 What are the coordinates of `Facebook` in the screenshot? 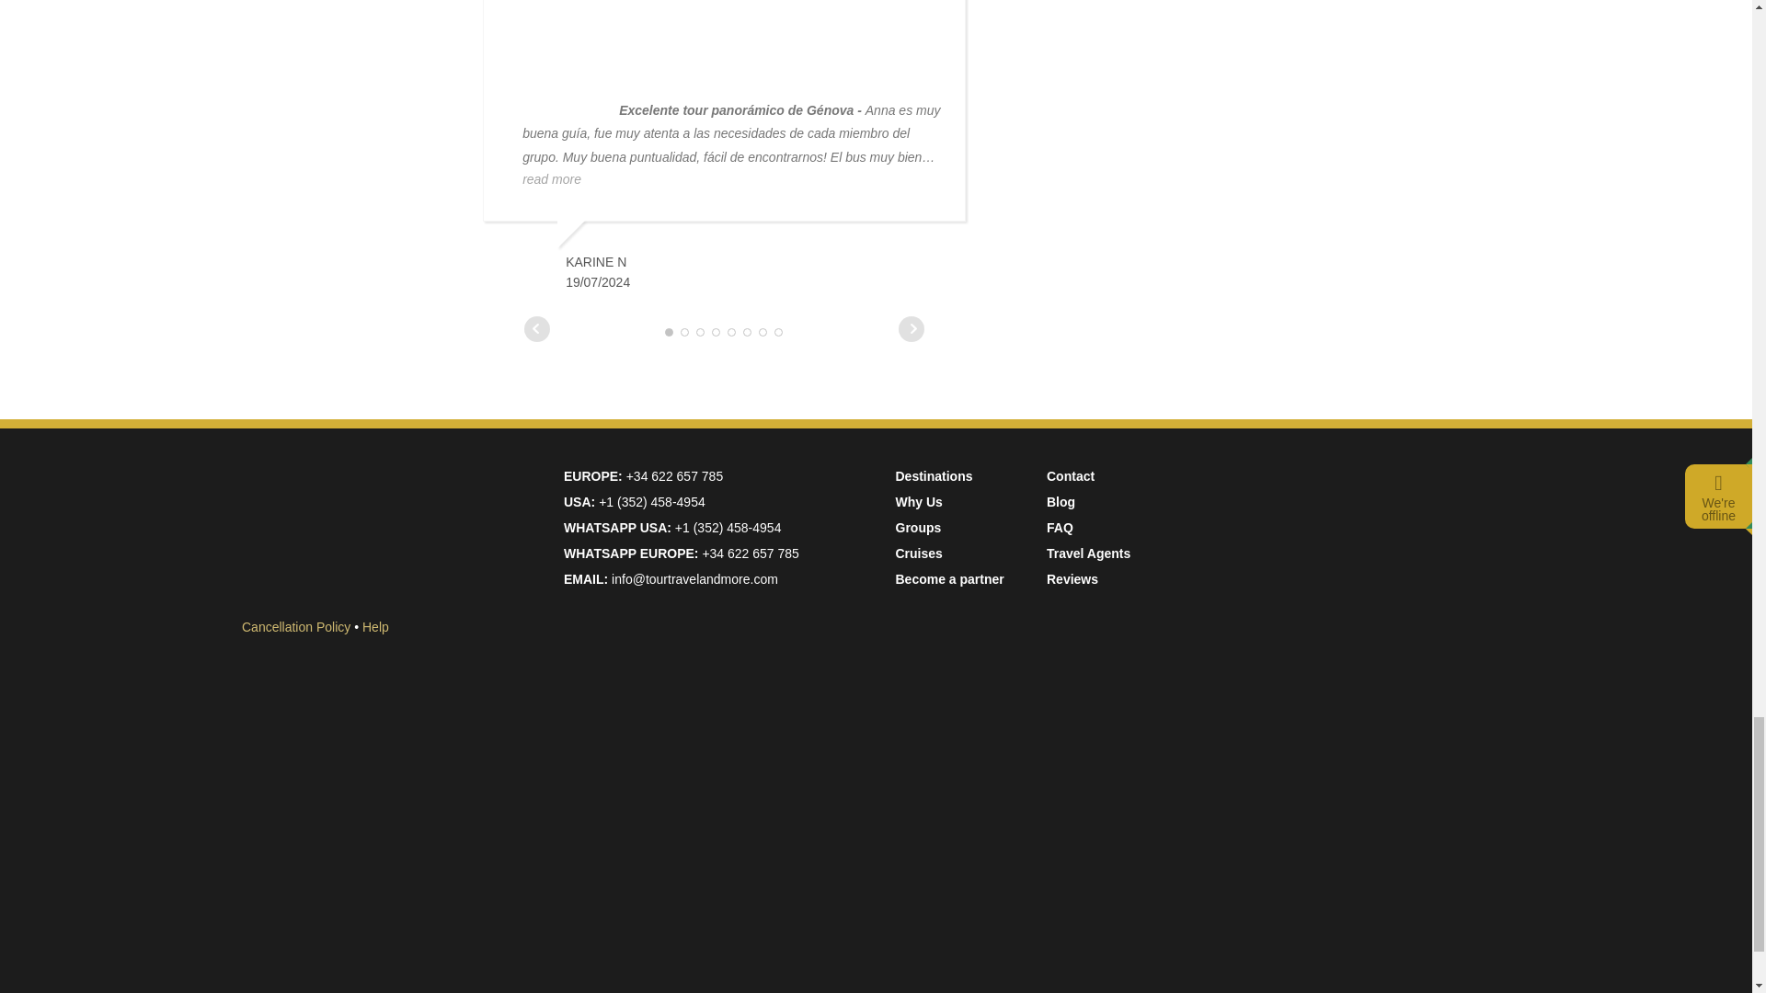 It's located at (1347, 534).